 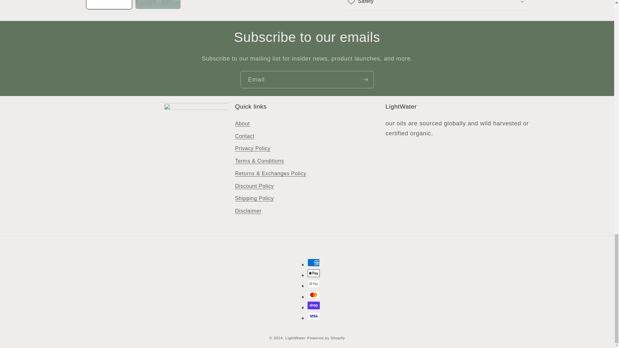 I want to click on Shop Pay, so click(x=314, y=305).